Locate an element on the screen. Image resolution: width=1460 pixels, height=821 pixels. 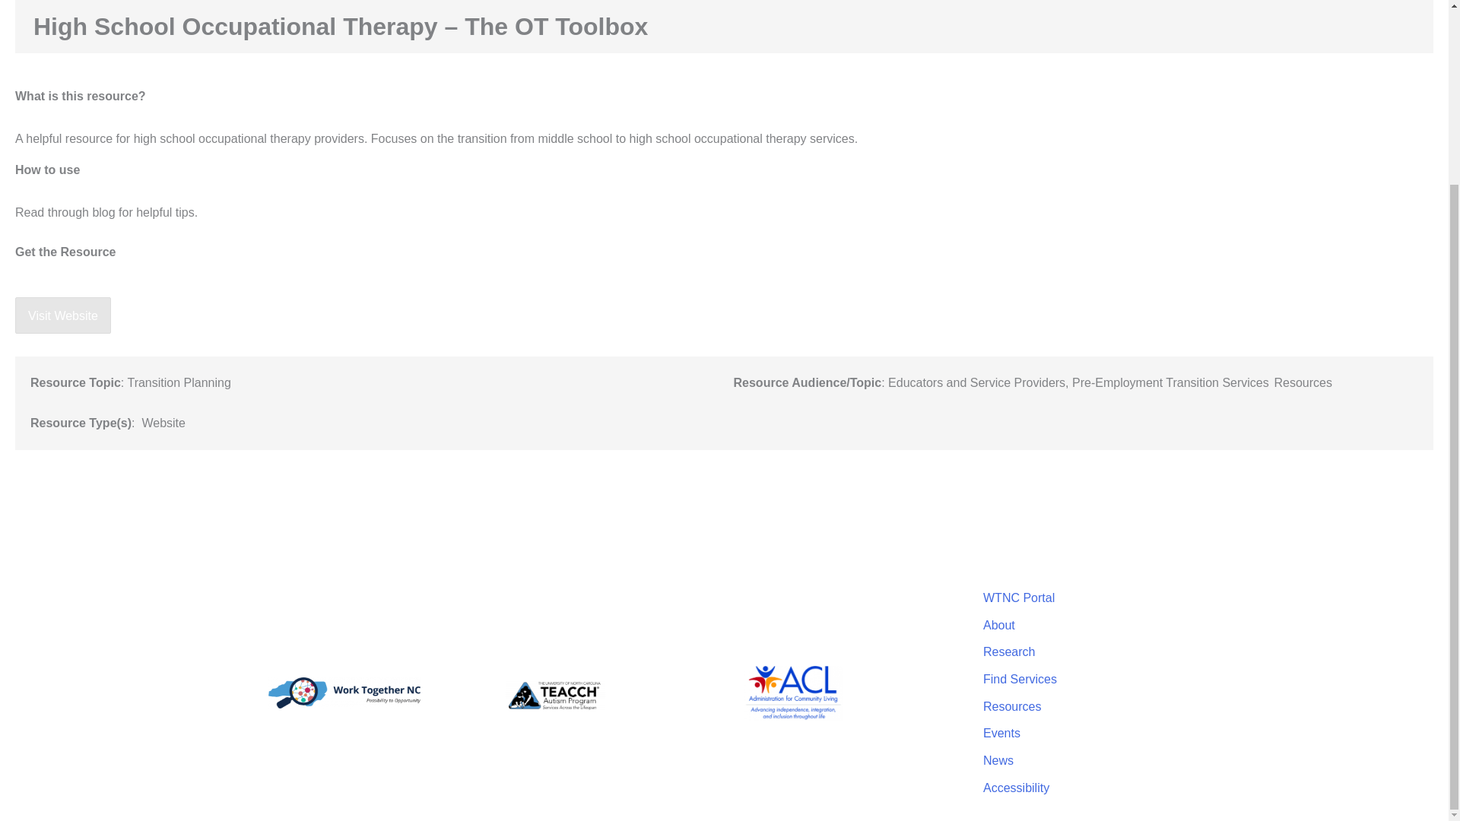
Visit Website is located at coordinates (62, 315).